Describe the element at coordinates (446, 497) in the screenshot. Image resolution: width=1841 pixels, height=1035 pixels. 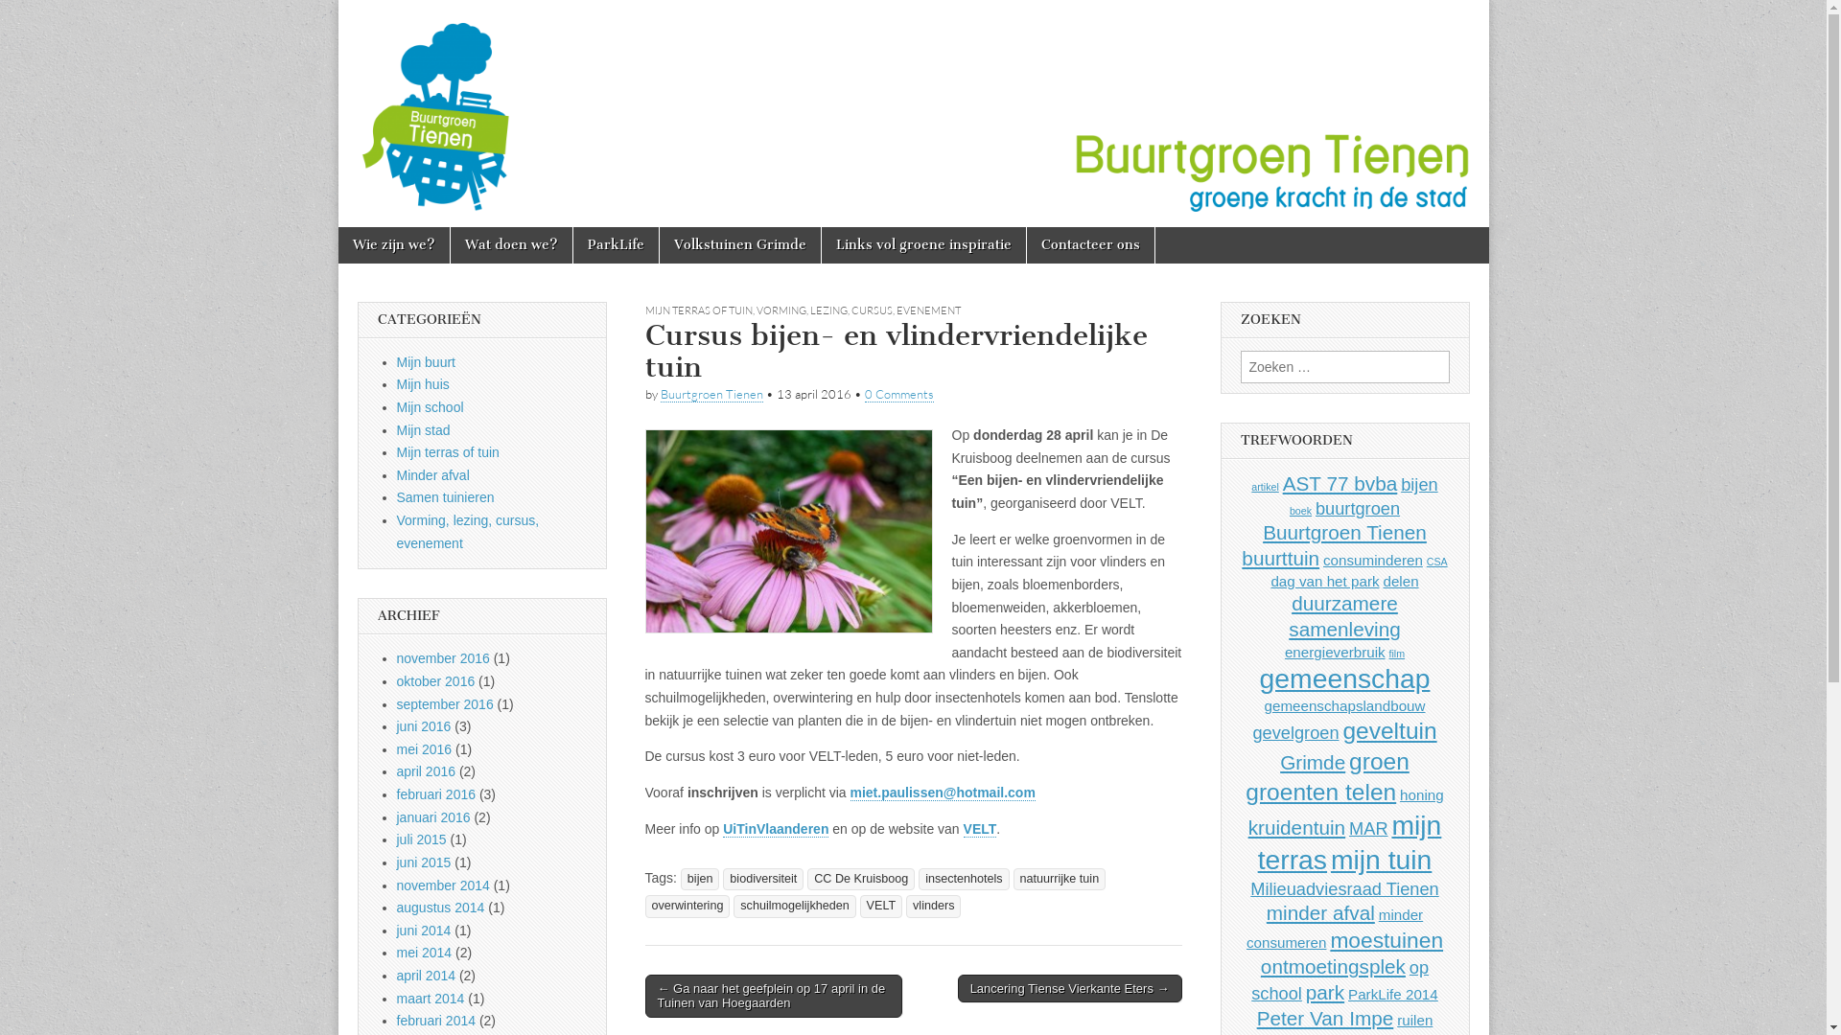
I see `Samen tuinieren` at that location.